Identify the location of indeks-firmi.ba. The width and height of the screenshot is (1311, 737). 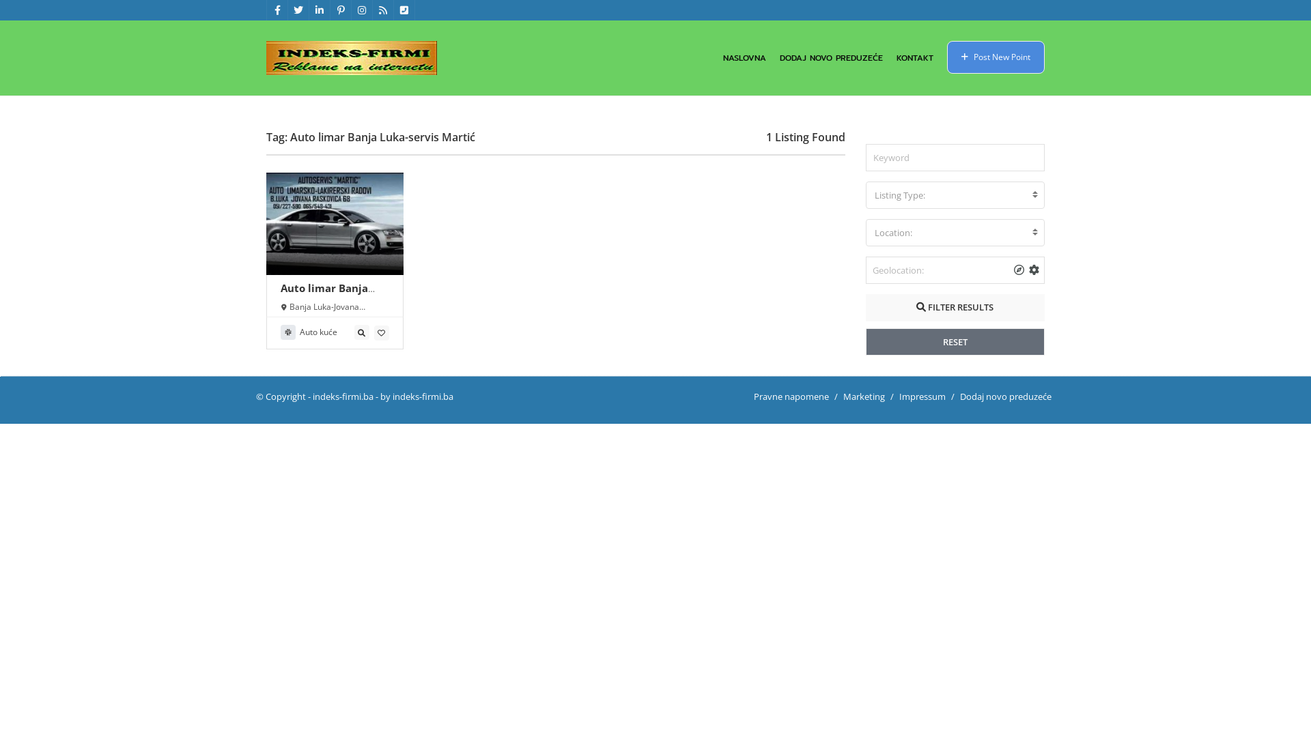
(343, 396).